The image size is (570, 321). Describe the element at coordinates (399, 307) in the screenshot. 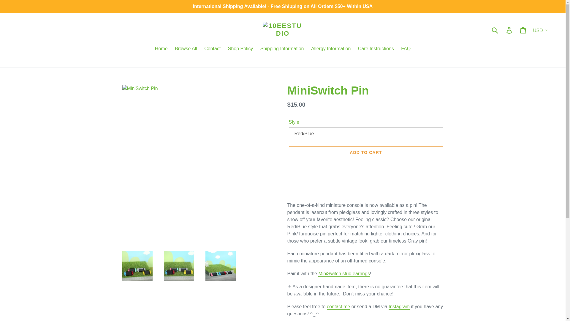

I see `Instagram` at that location.